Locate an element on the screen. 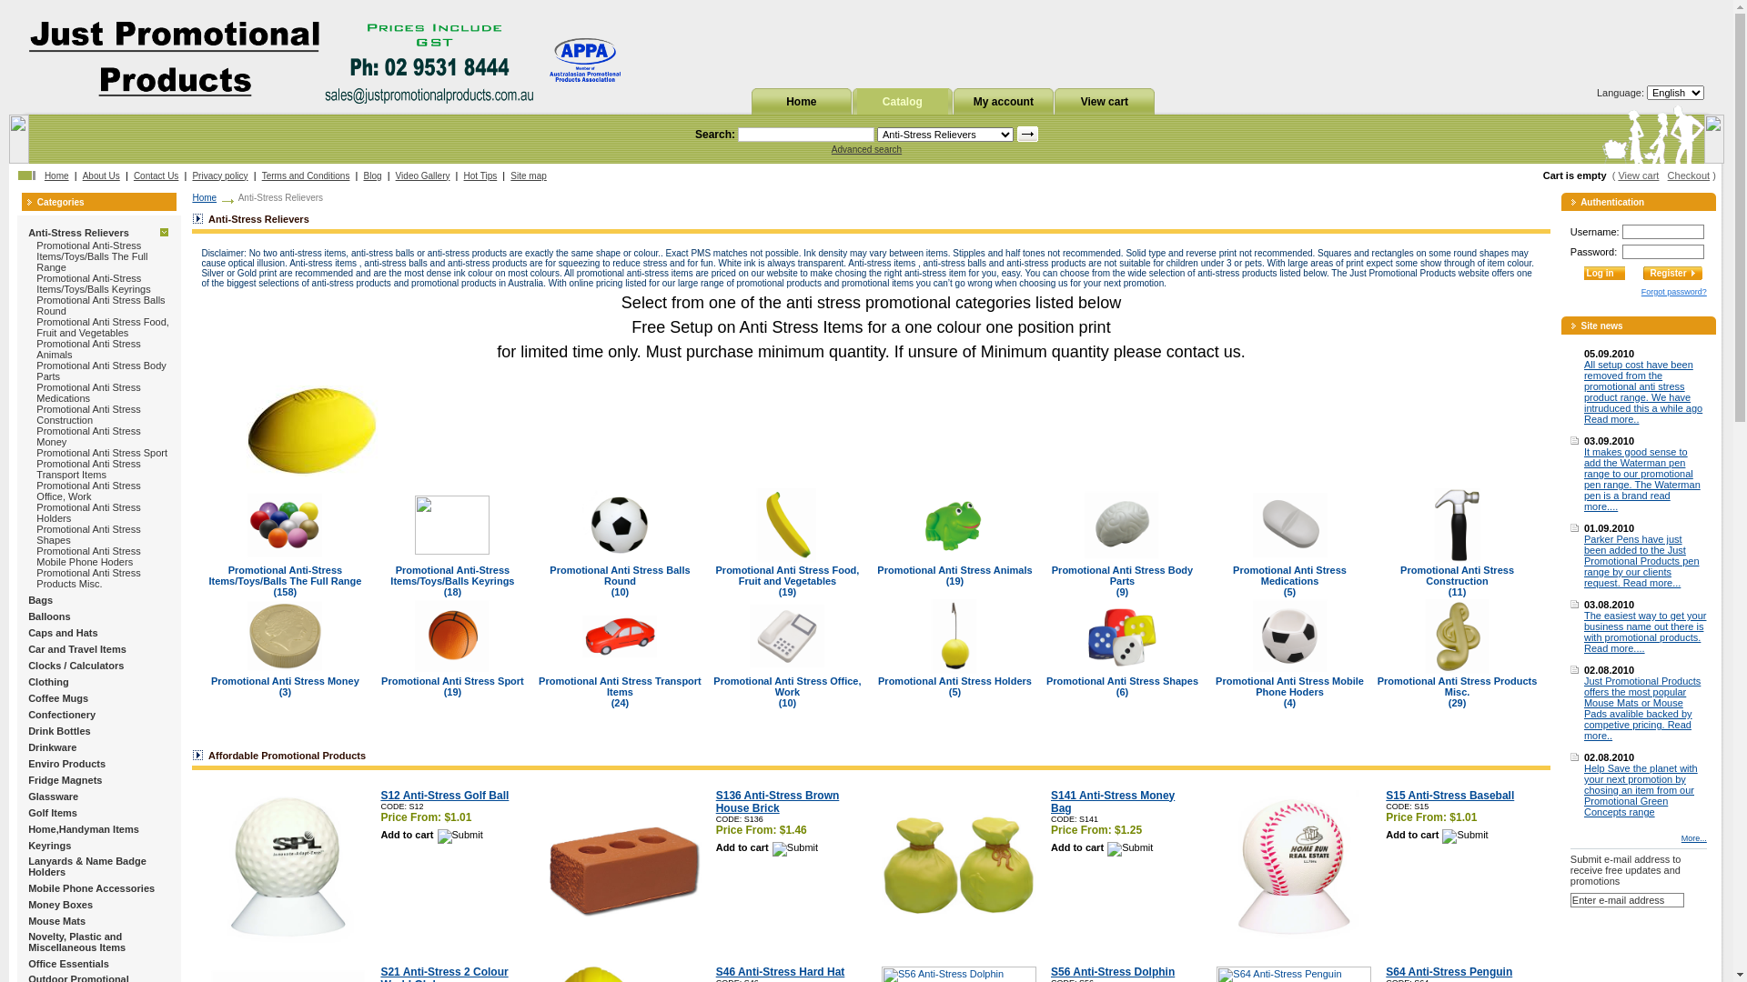 This screenshot has height=982, width=1747.  Log in     is located at coordinates (1605, 273).